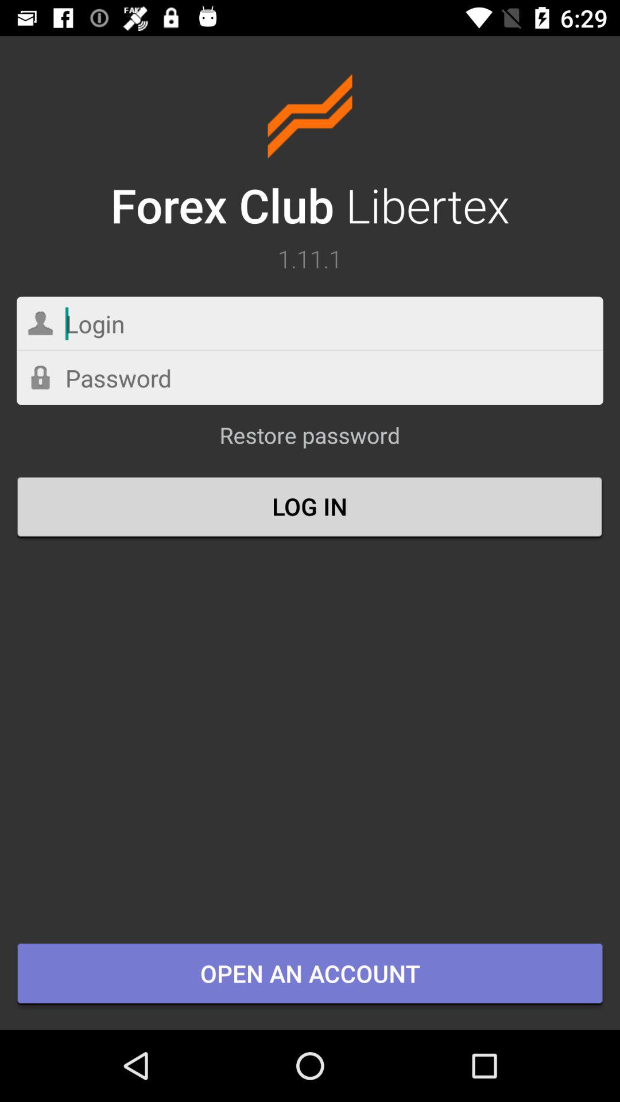 The width and height of the screenshot is (620, 1102). Describe the element at coordinates (310, 508) in the screenshot. I see `launch the log in item` at that location.